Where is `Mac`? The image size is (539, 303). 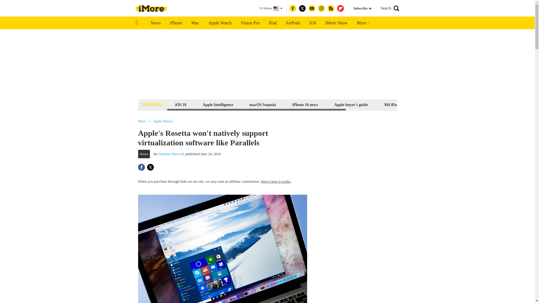
Mac is located at coordinates (195, 23).